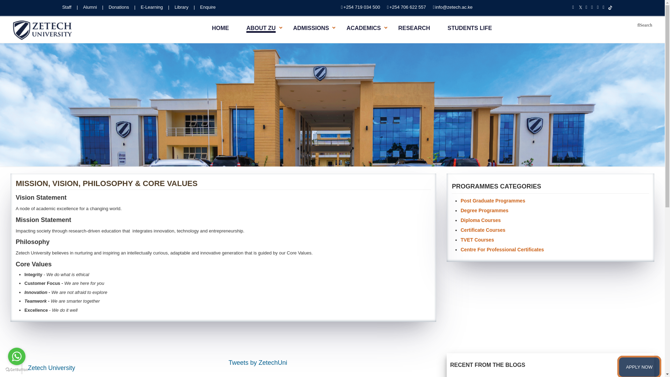 The height and width of the screenshot is (377, 670). I want to click on Donations, so click(122, 7).